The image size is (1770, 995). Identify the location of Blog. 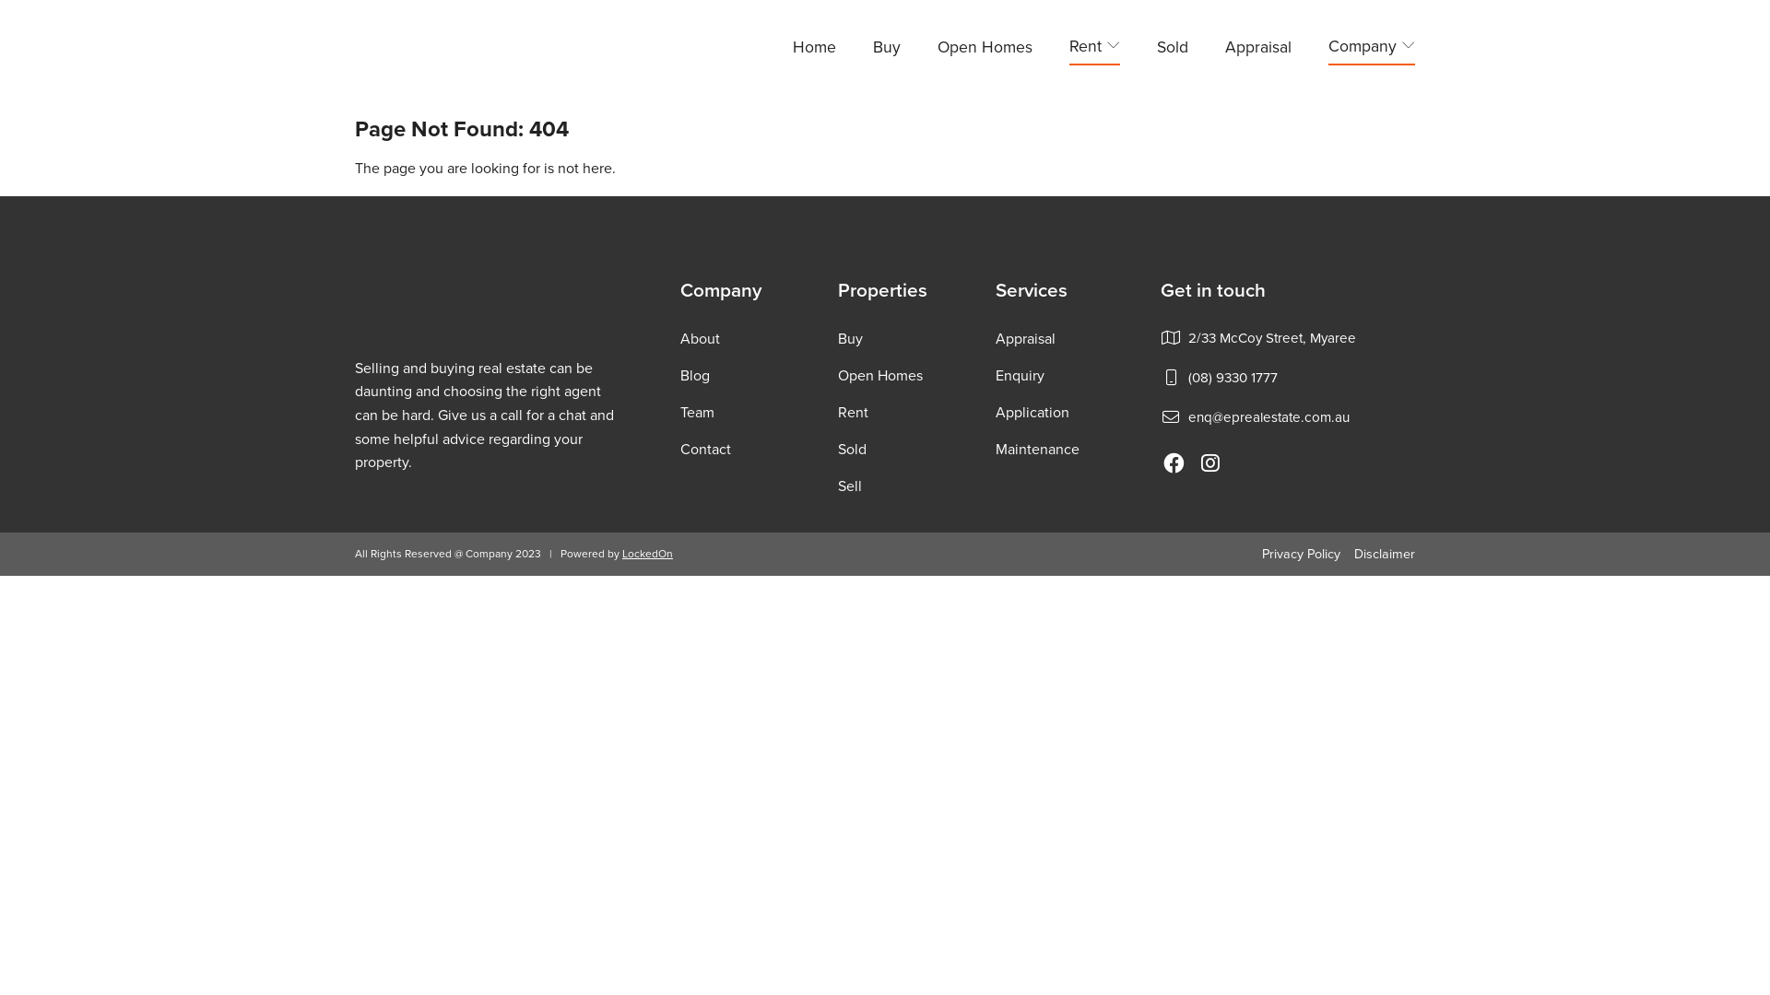
(695, 376).